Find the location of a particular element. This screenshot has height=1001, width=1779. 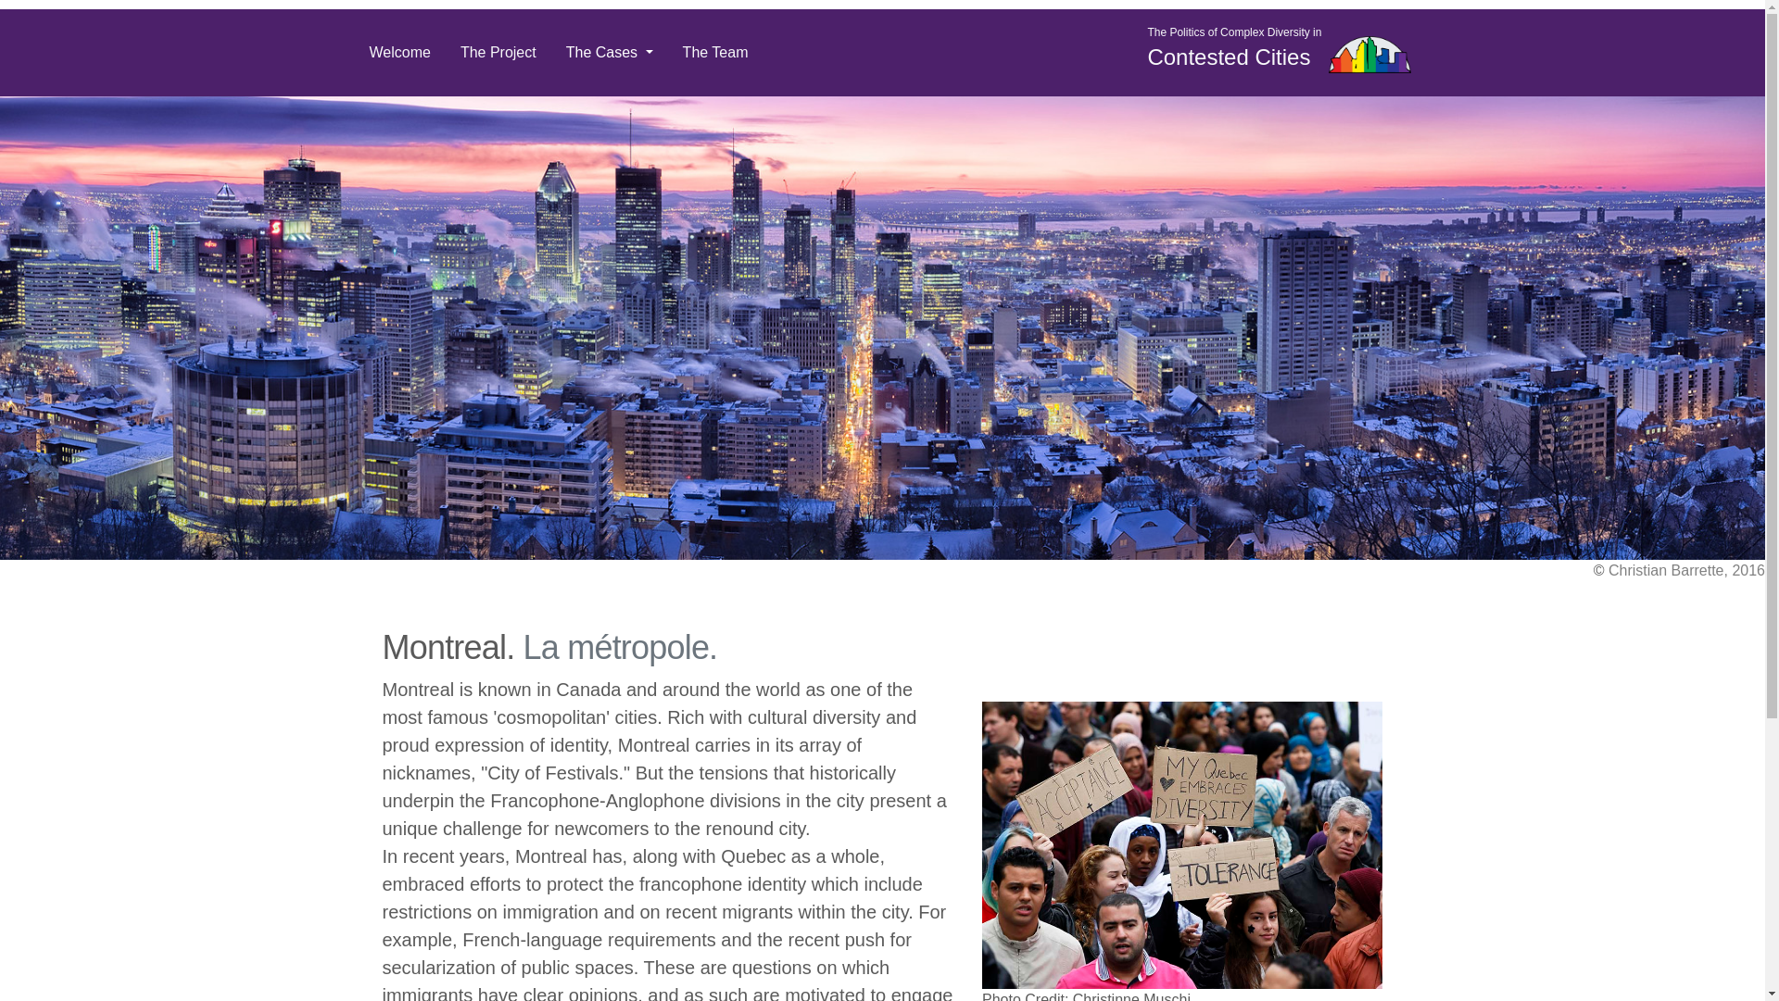

Welcome is located at coordinates (399, 52).